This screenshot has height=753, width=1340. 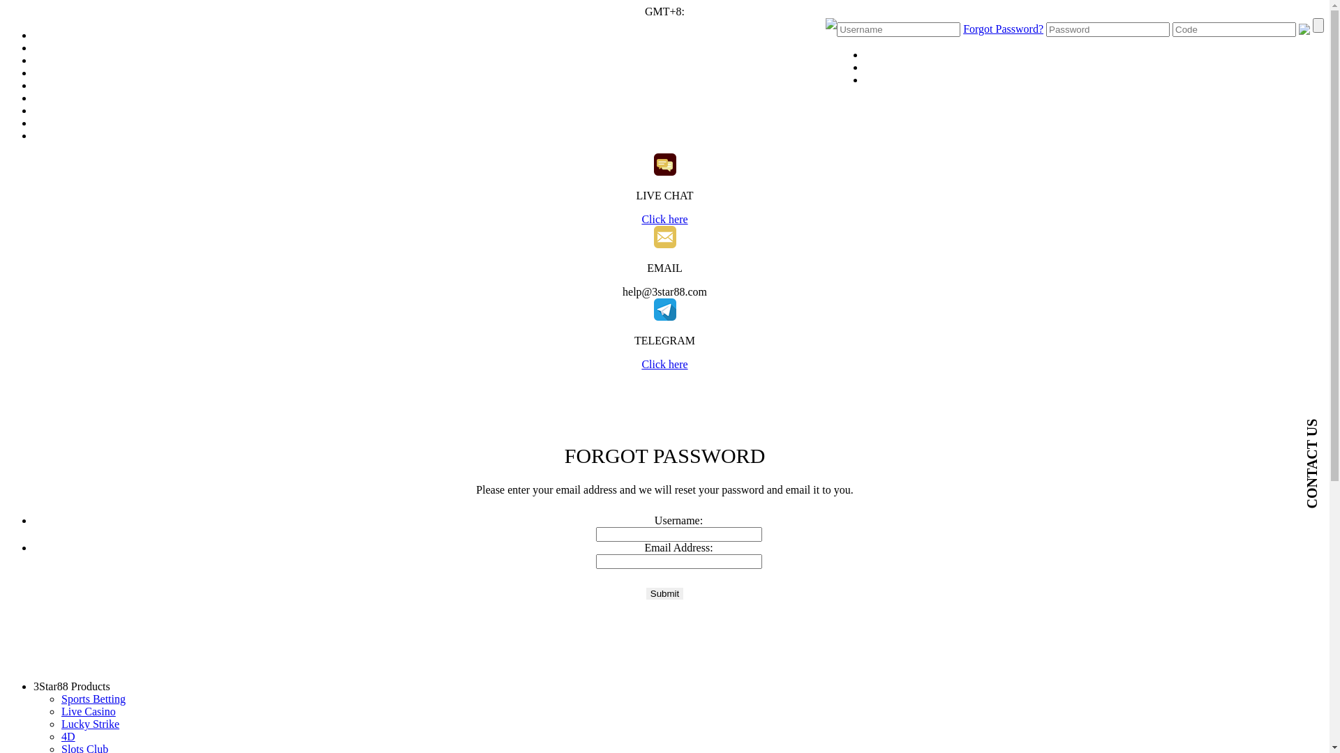 I want to click on 4D, so click(x=68, y=736).